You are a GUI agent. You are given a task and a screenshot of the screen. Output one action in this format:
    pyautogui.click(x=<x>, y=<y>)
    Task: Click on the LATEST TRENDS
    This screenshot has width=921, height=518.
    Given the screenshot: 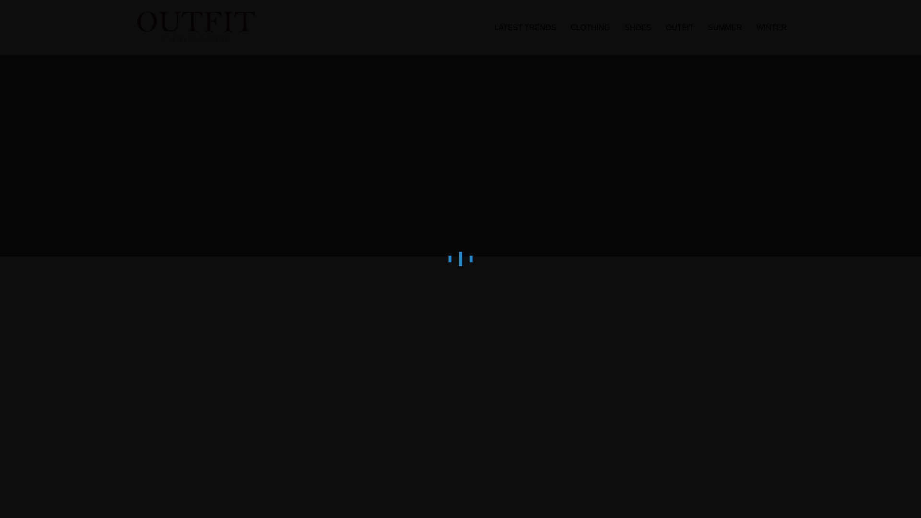 What is the action you would take?
    pyautogui.click(x=525, y=28)
    